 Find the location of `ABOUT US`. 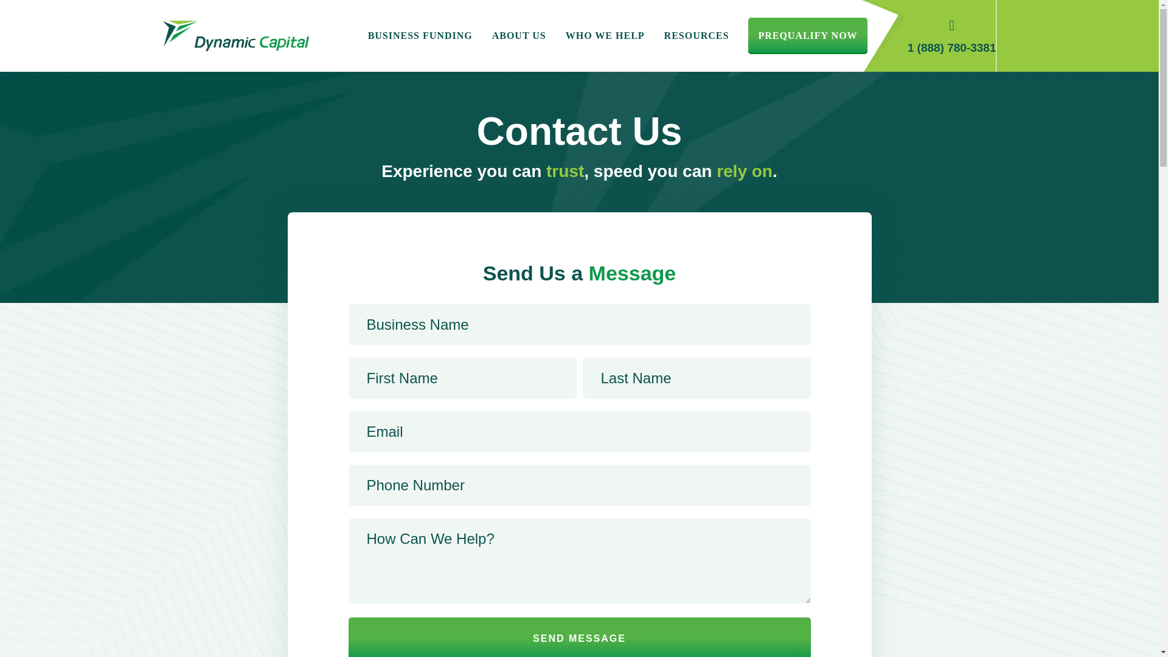

ABOUT US is located at coordinates (518, 36).